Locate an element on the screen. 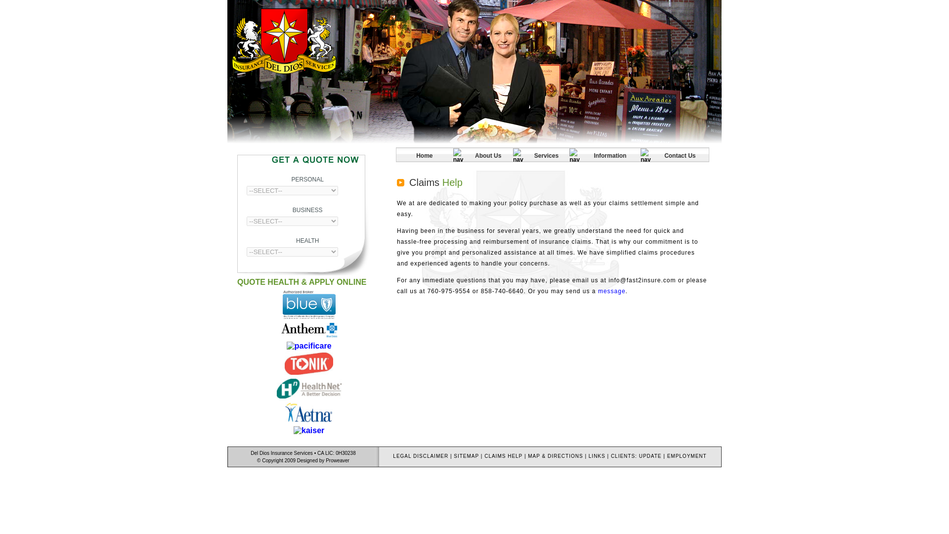 The image size is (949, 534). LEGAL DISCLAIMER is located at coordinates (420, 456).